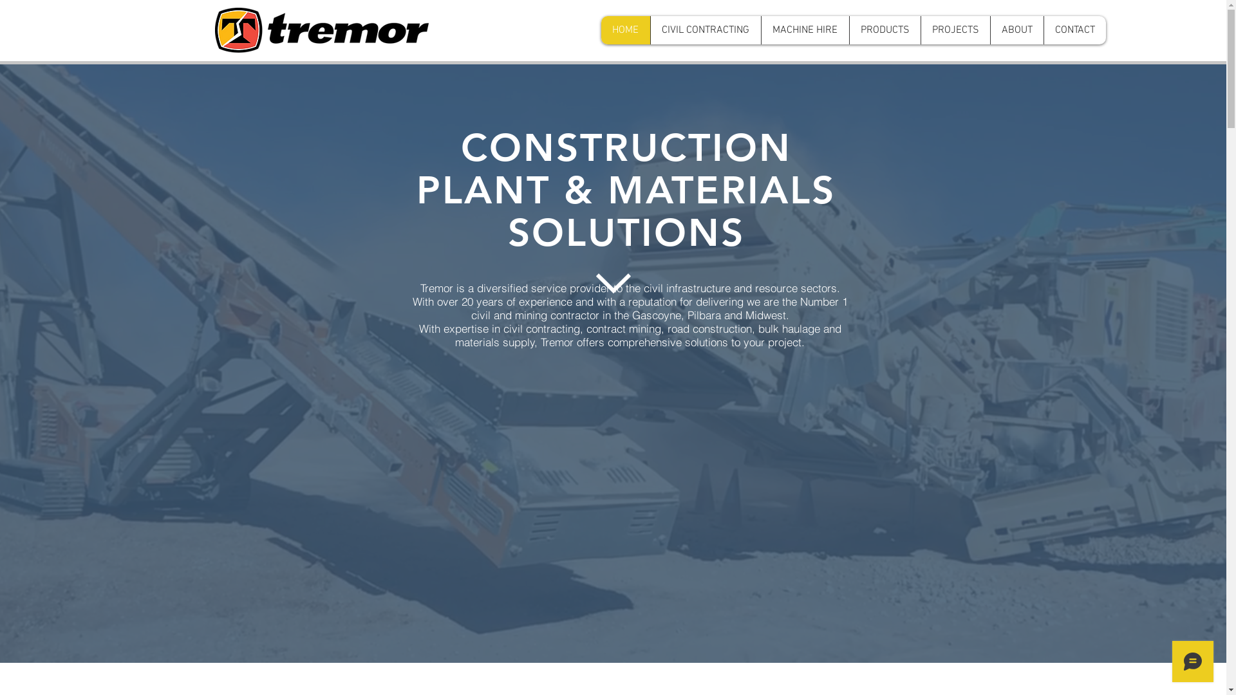 Image resolution: width=1236 pixels, height=695 pixels. What do you see at coordinates (955, 30) in the screenshot?
I see `PROJECTS` at bounding box center [955, 30].